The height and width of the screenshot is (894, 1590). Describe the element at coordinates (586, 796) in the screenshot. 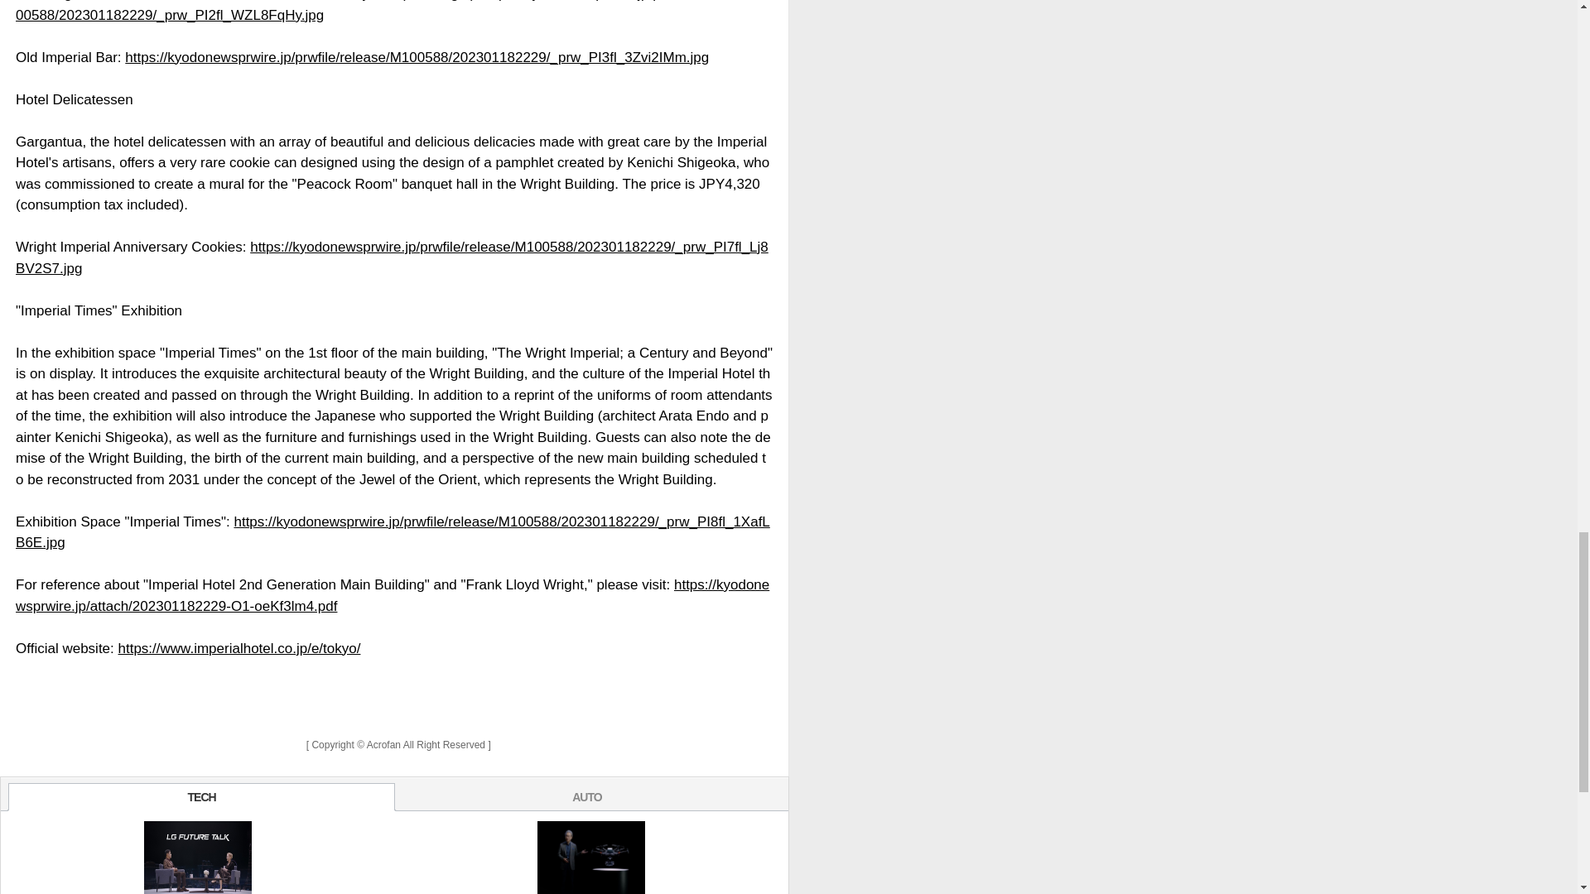

I see `AUTO` at that location.